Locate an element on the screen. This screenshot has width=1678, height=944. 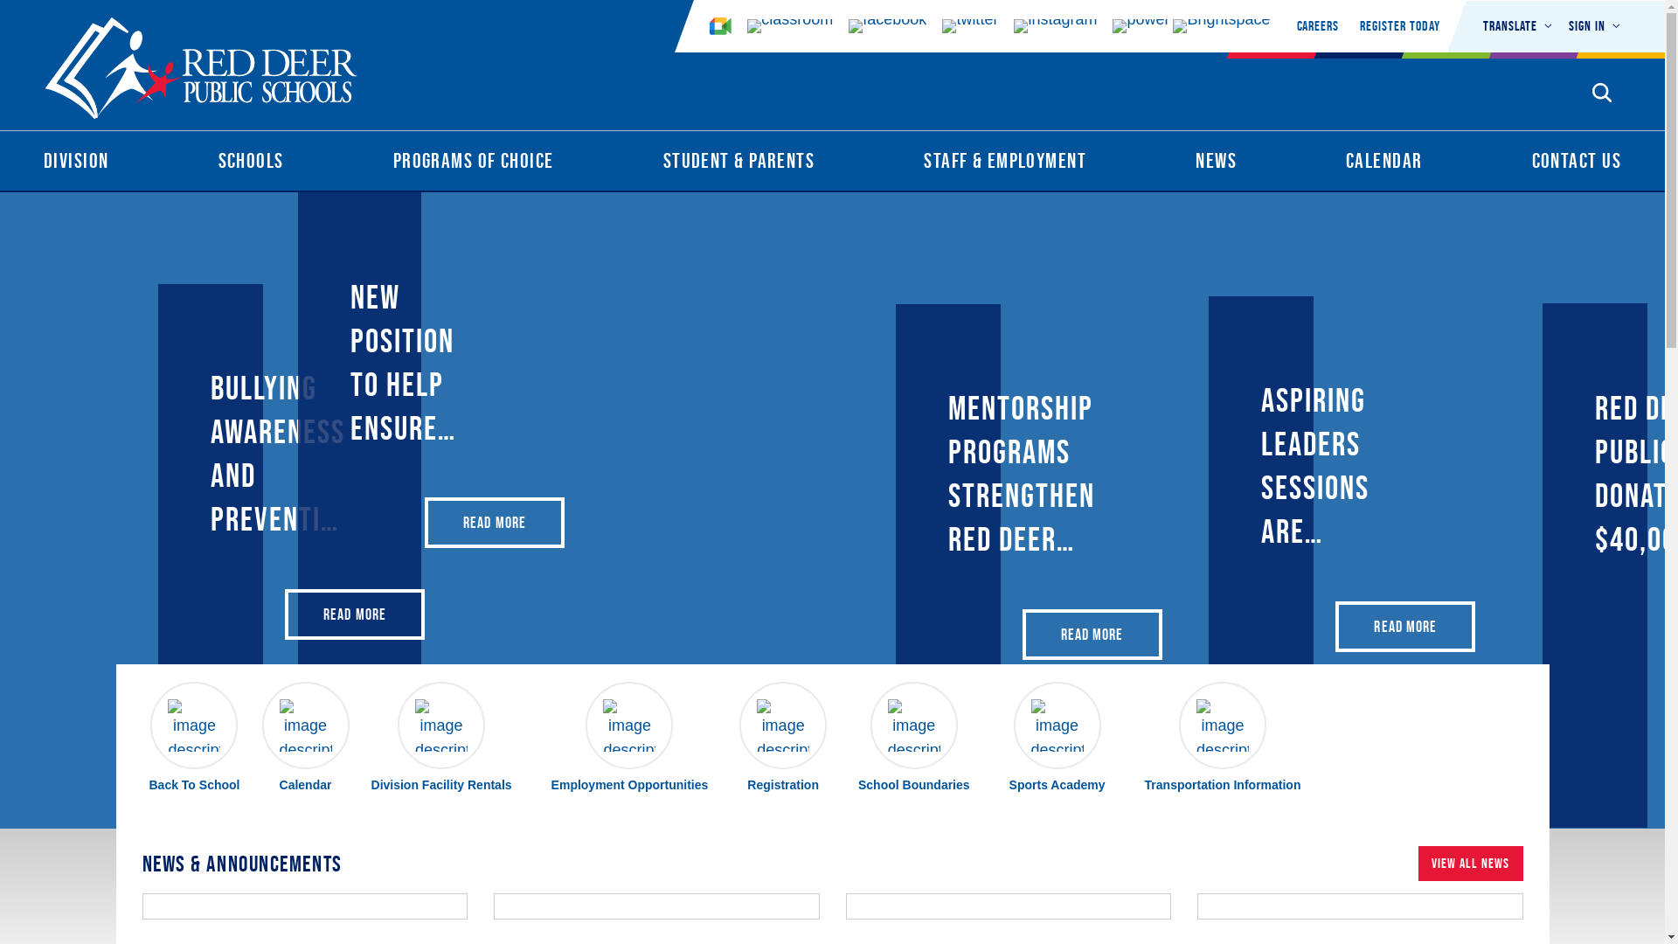
Schools is located at coordinates (252, 164).